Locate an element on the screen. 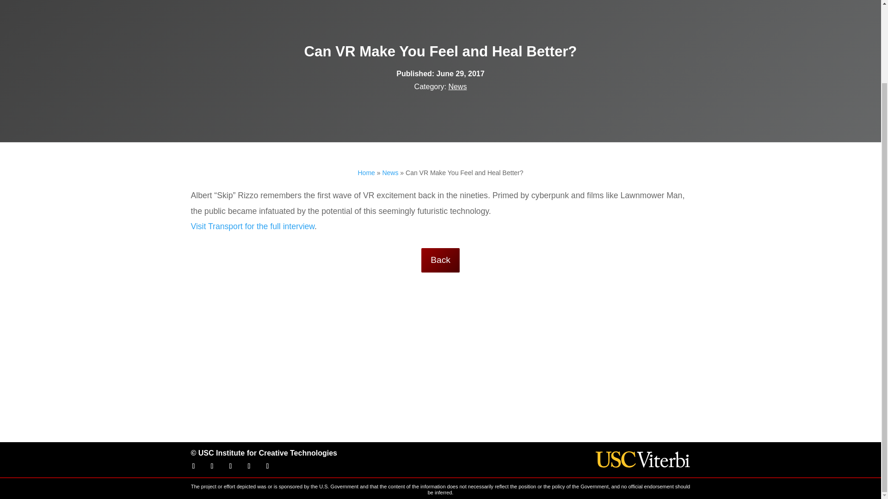 The width and height of the screenshot is (888, 499). Follow on Youtube is located at coordinates (230, 466).